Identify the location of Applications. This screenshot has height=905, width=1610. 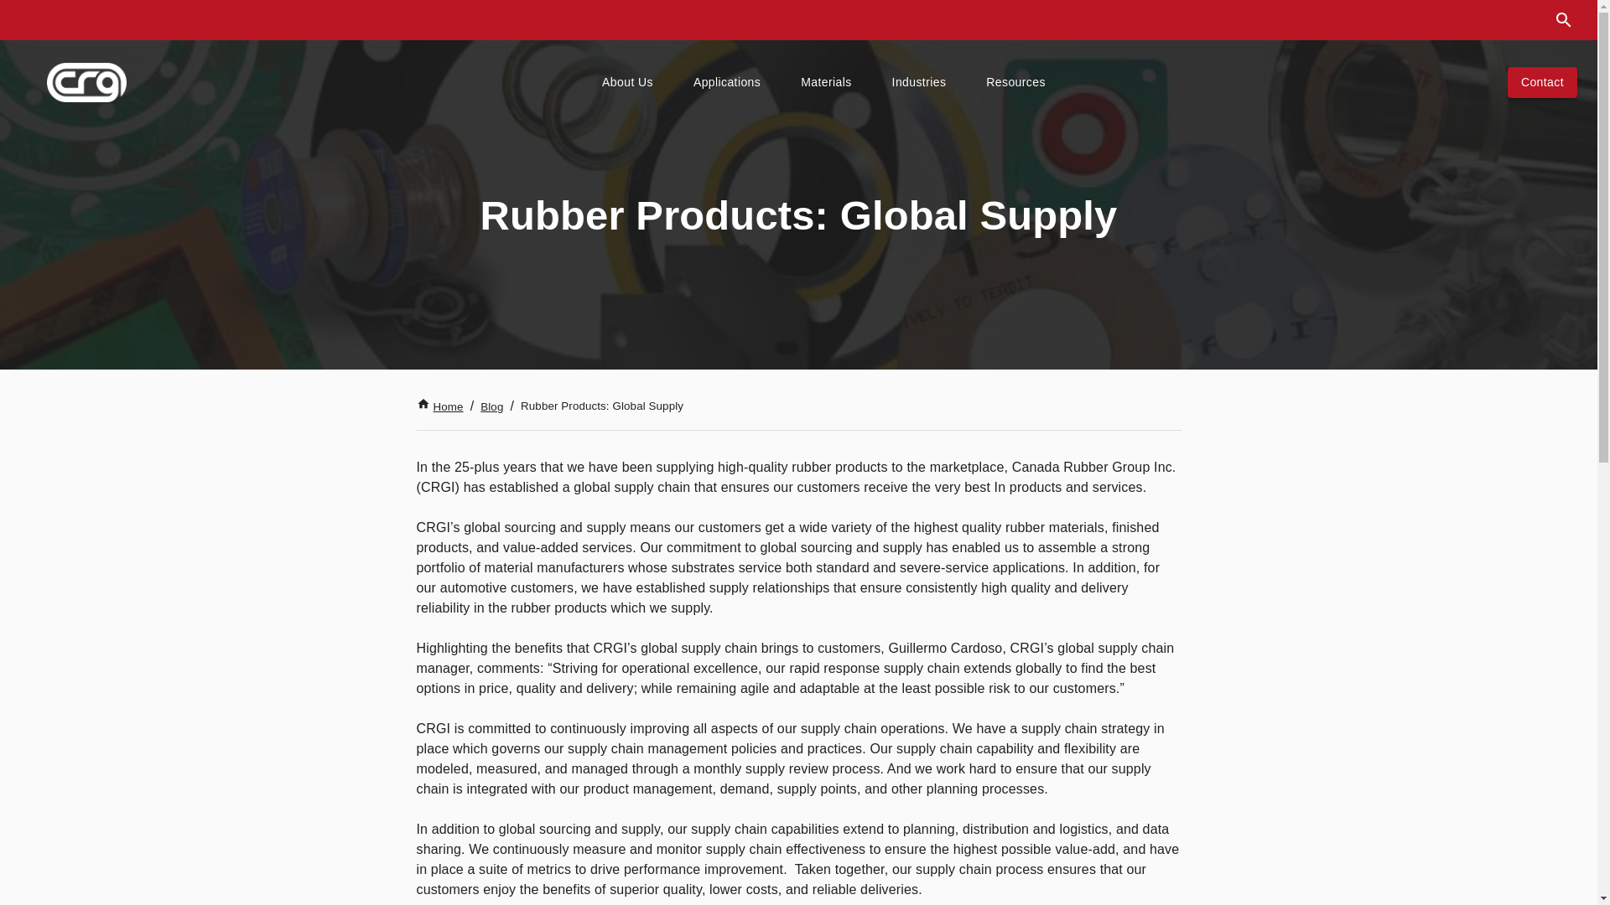
(727, 82).